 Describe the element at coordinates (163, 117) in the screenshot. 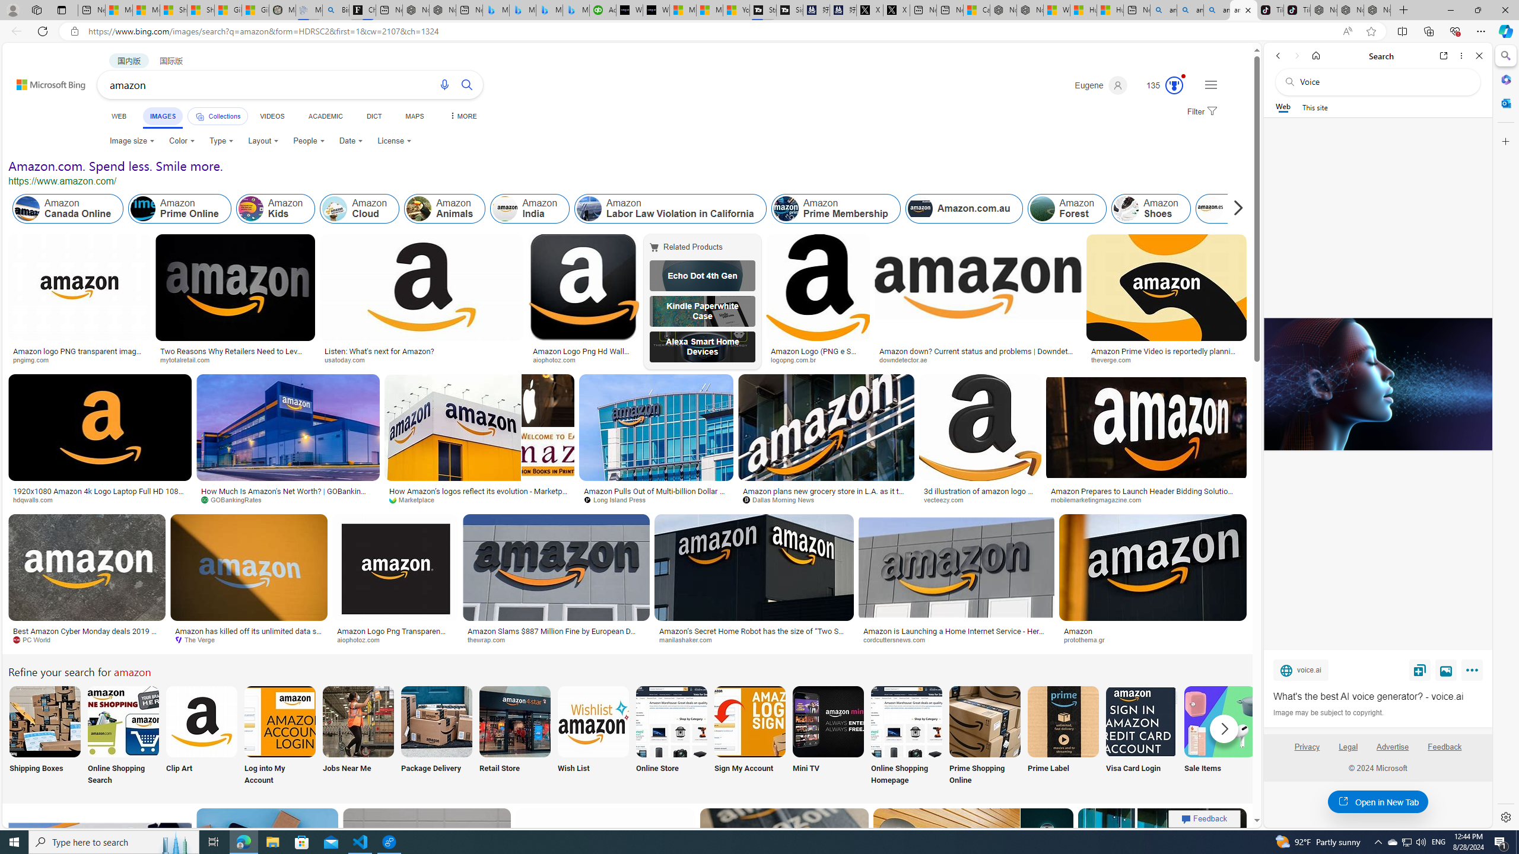

I see `IMAGES` at that location.